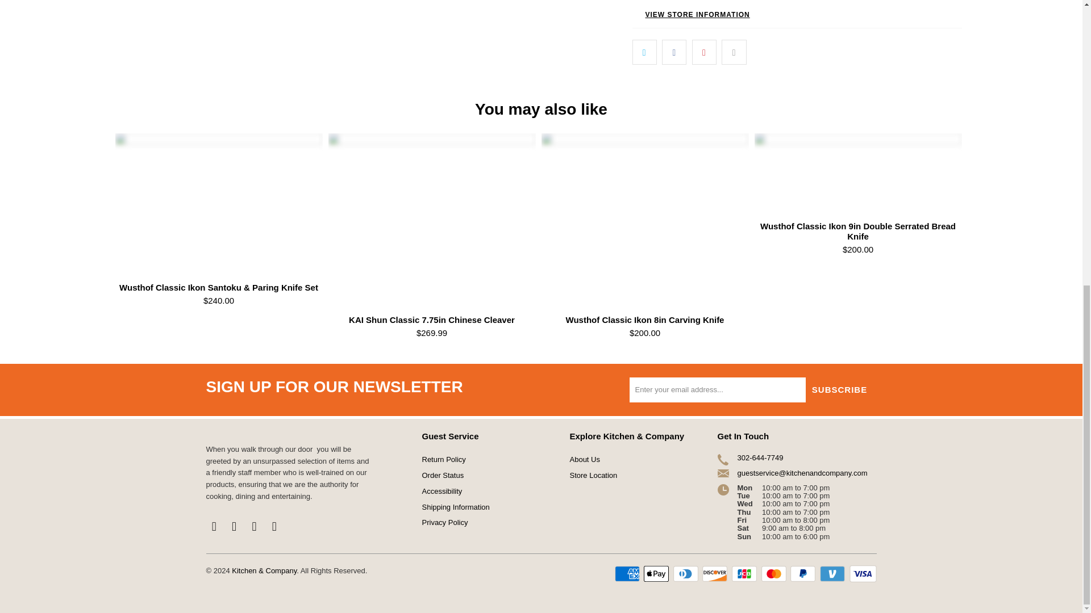  I want to click on Share this on Twitter, so click(644, 52).